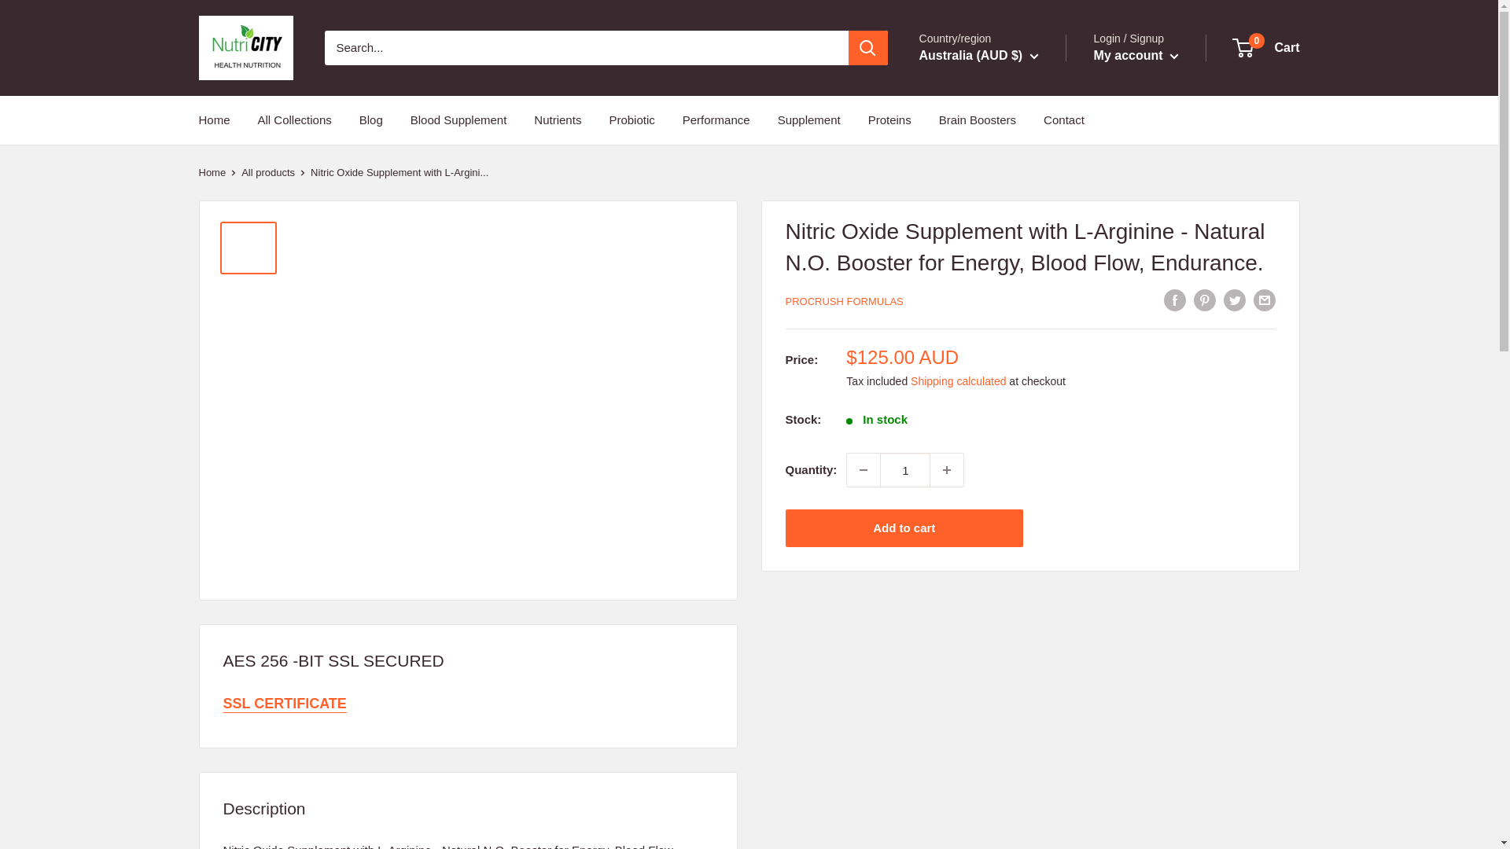 The width and height of the screenshot is (1510, 849). I want to click on Decrease quantity by 1, so click(864, 469).